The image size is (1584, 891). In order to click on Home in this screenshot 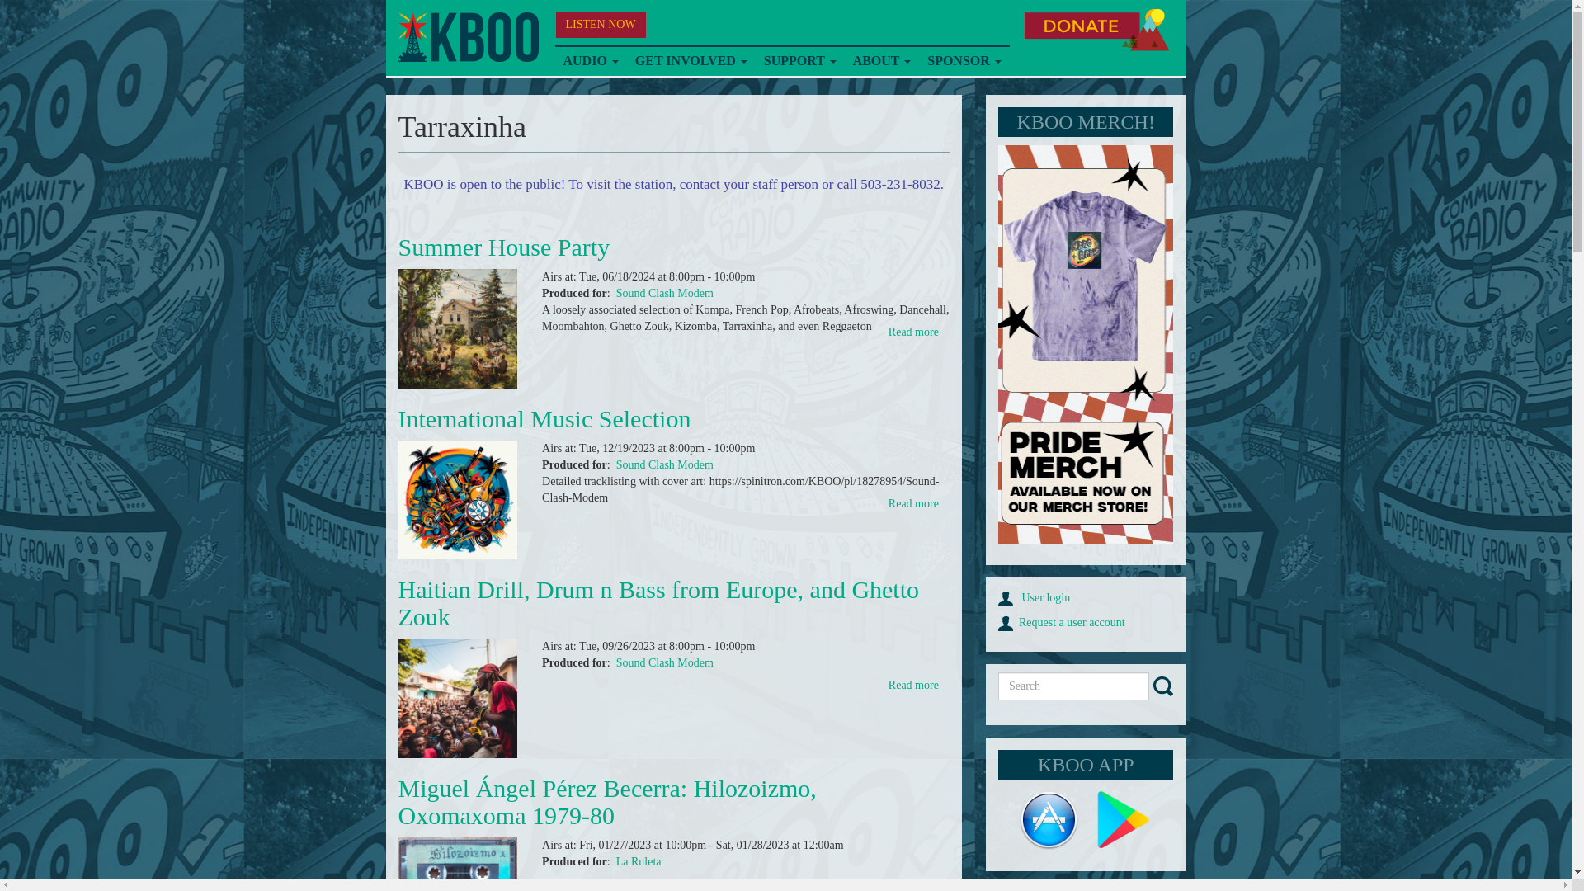, I will do `click(467, 37)`.